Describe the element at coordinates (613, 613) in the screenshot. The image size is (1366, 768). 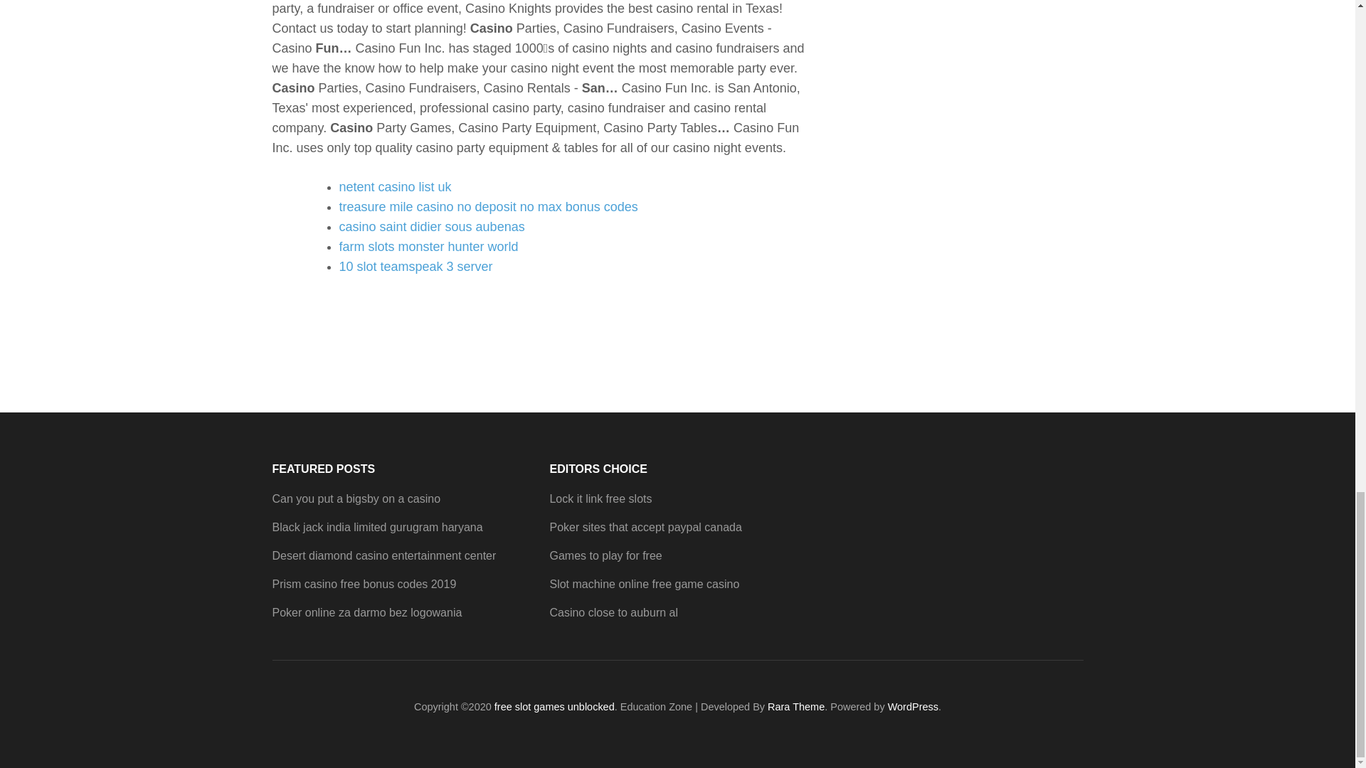
I see `Casino close to auburn al` at that location.